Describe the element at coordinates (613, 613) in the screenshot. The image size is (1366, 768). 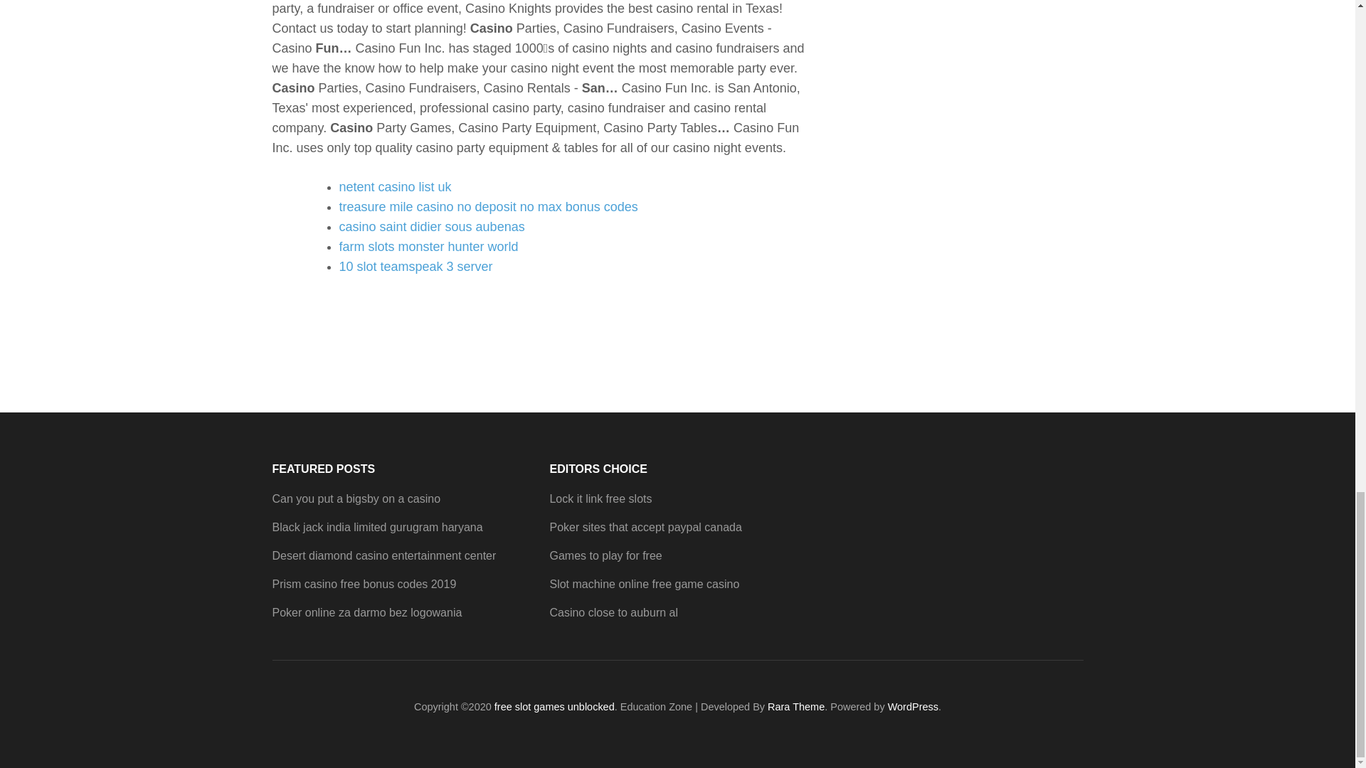
I see `Casino close to auburn al` at that location.